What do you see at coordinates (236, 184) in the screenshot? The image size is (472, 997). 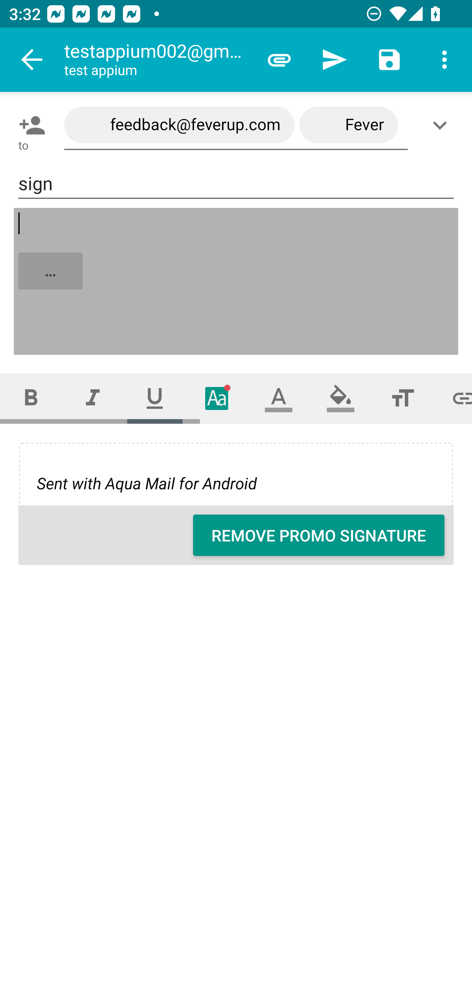 I see `sign` at bounding box center [236, 184].